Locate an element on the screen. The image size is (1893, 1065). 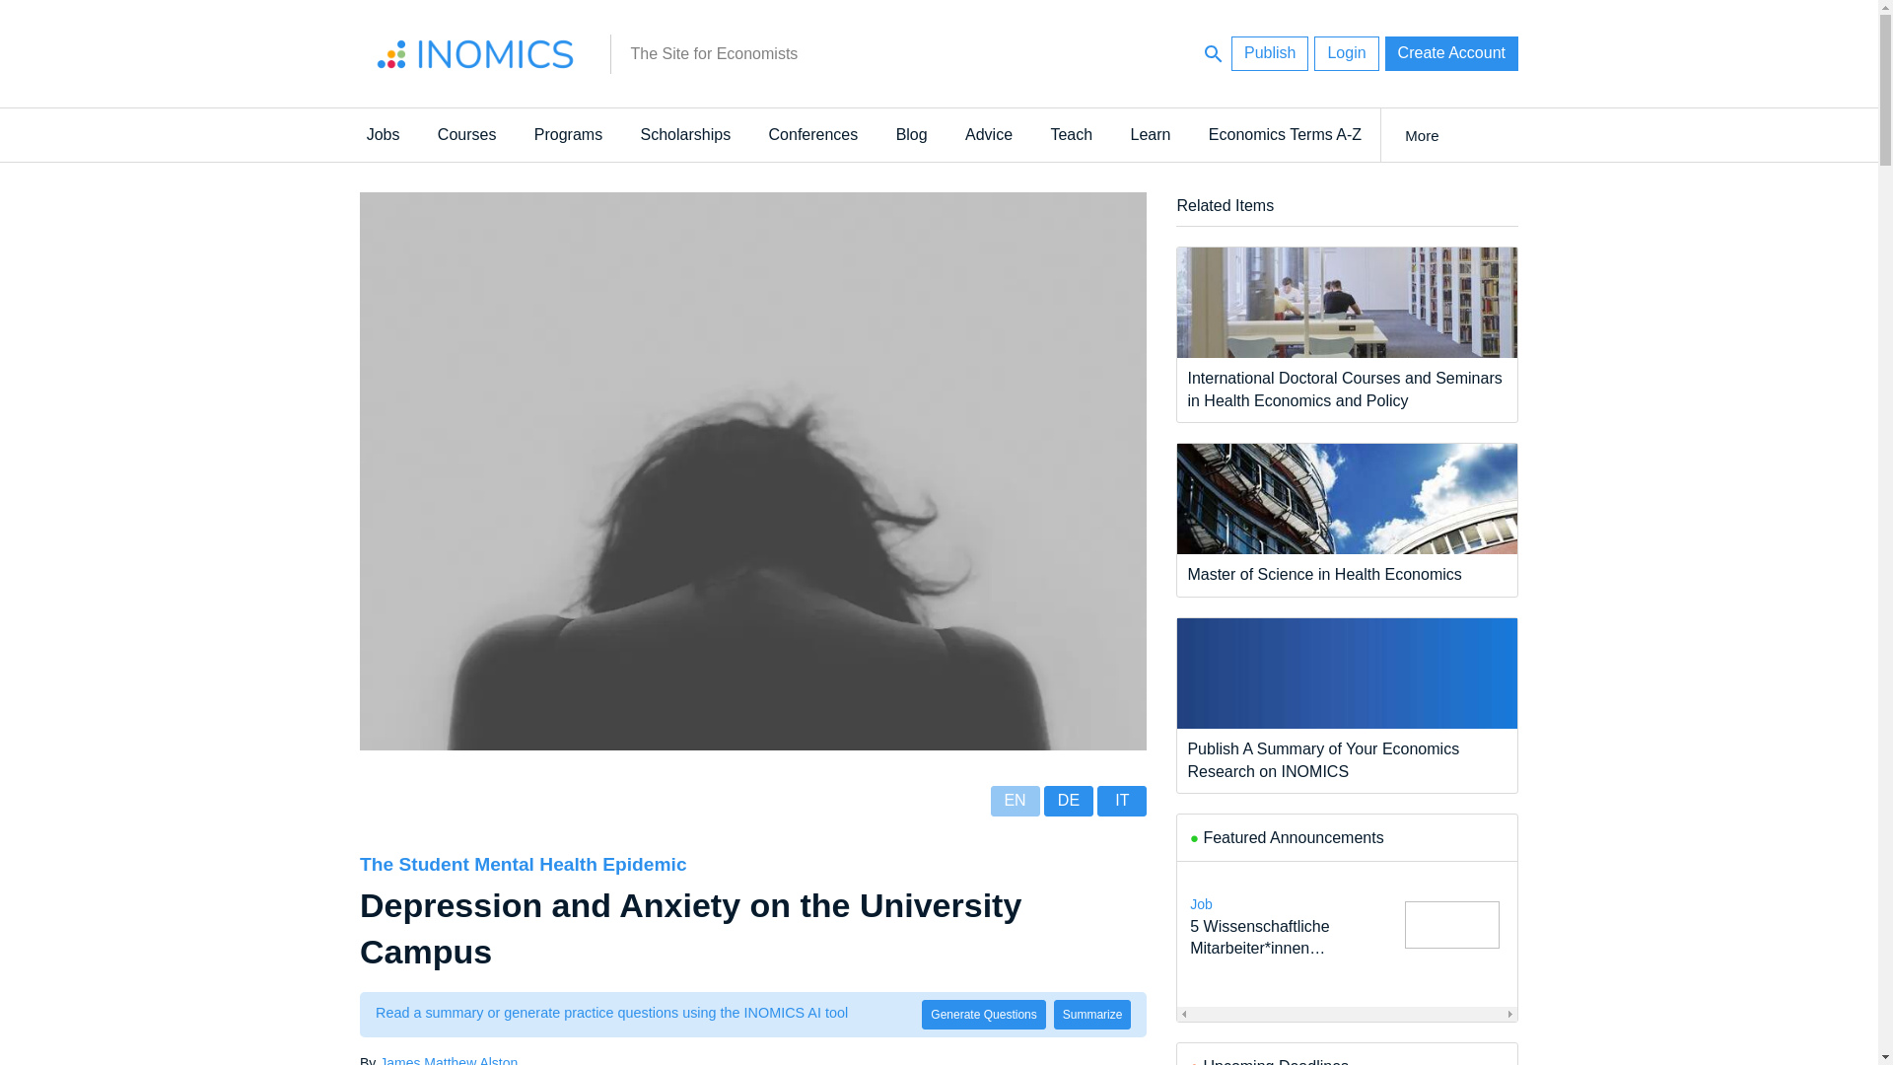
Home is located at coordinates (475, 53).